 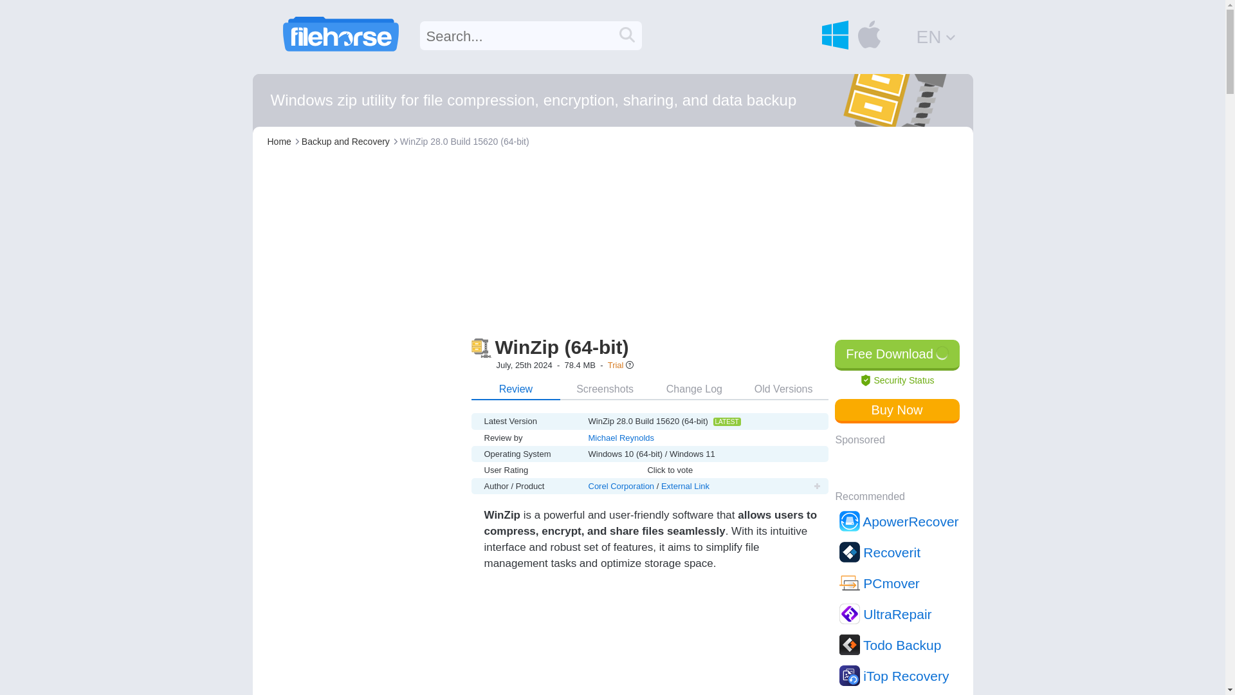 What do you see at coordinates (899, 552) in the screenshot?
I see `Recoverit` at bounding box center [899, 552].